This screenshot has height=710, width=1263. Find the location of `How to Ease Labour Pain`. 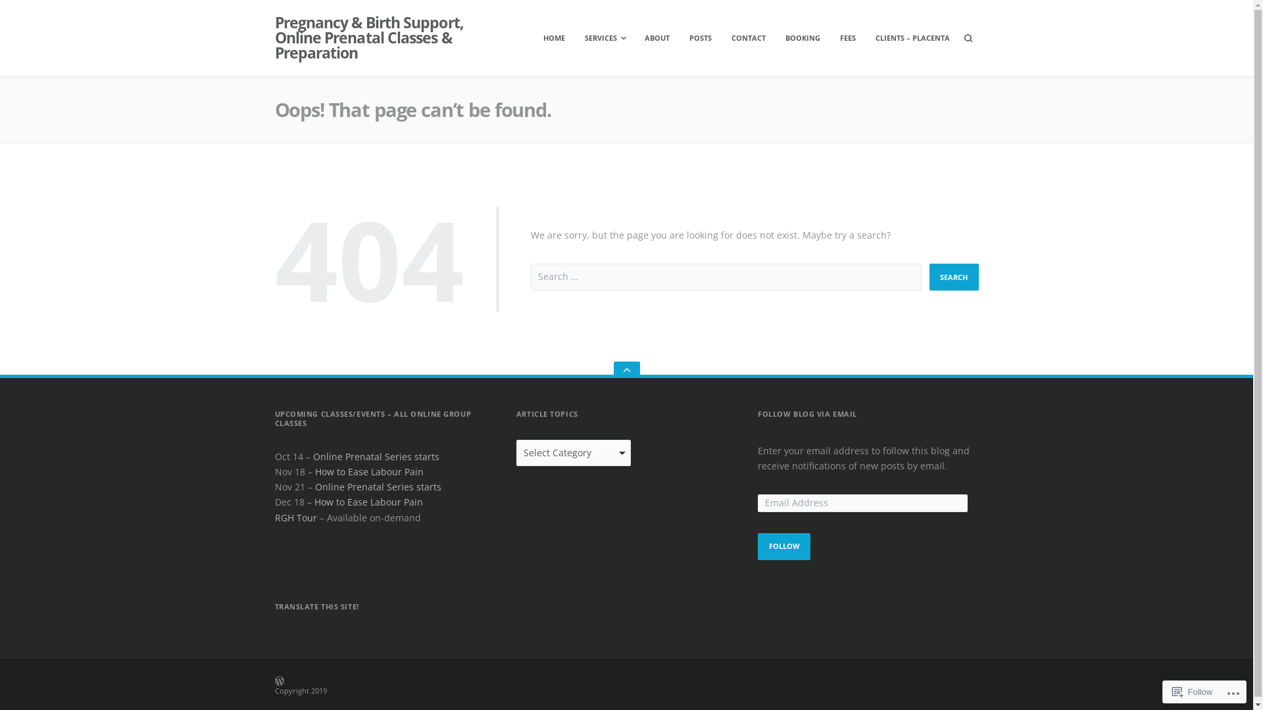

How to Ease Labour Pain is located at coordinates (368, 472).